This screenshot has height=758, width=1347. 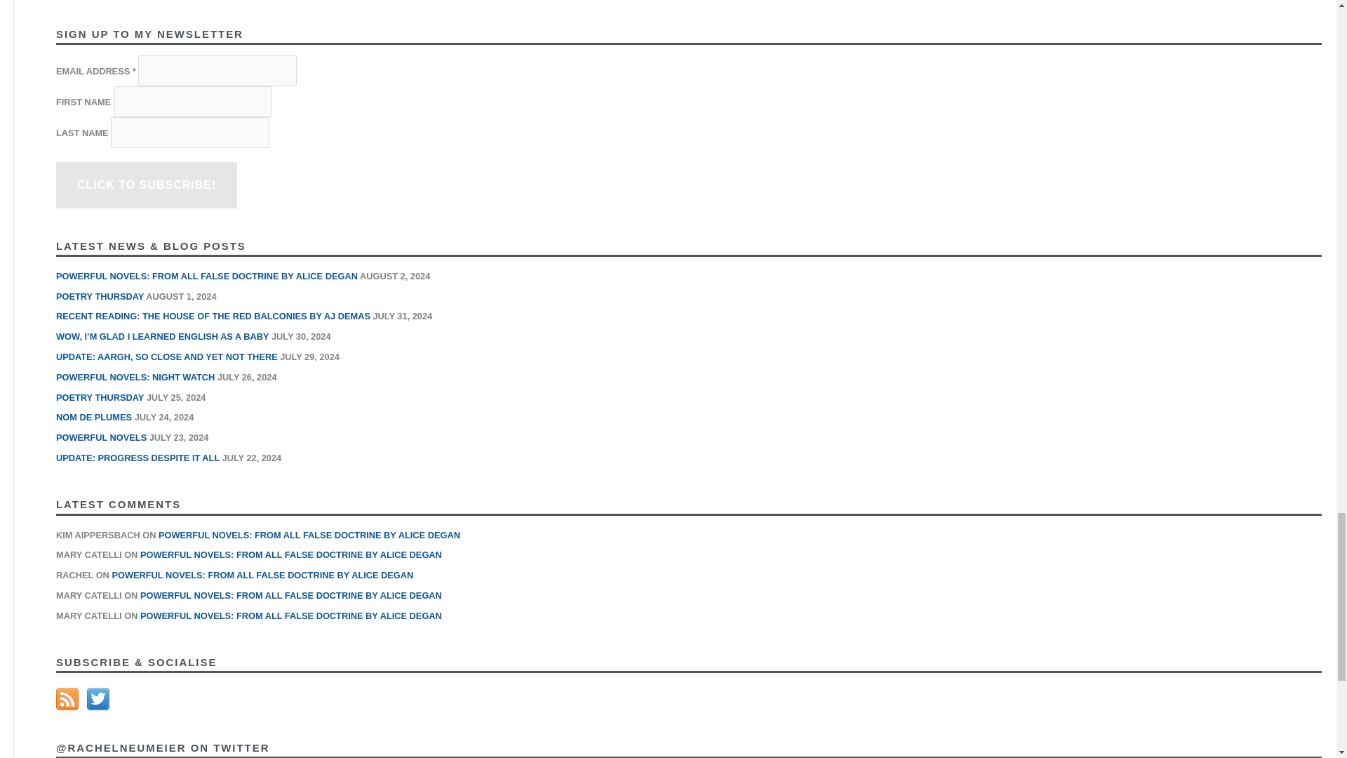 I want to click on Search, so click(x=1306, y=2).